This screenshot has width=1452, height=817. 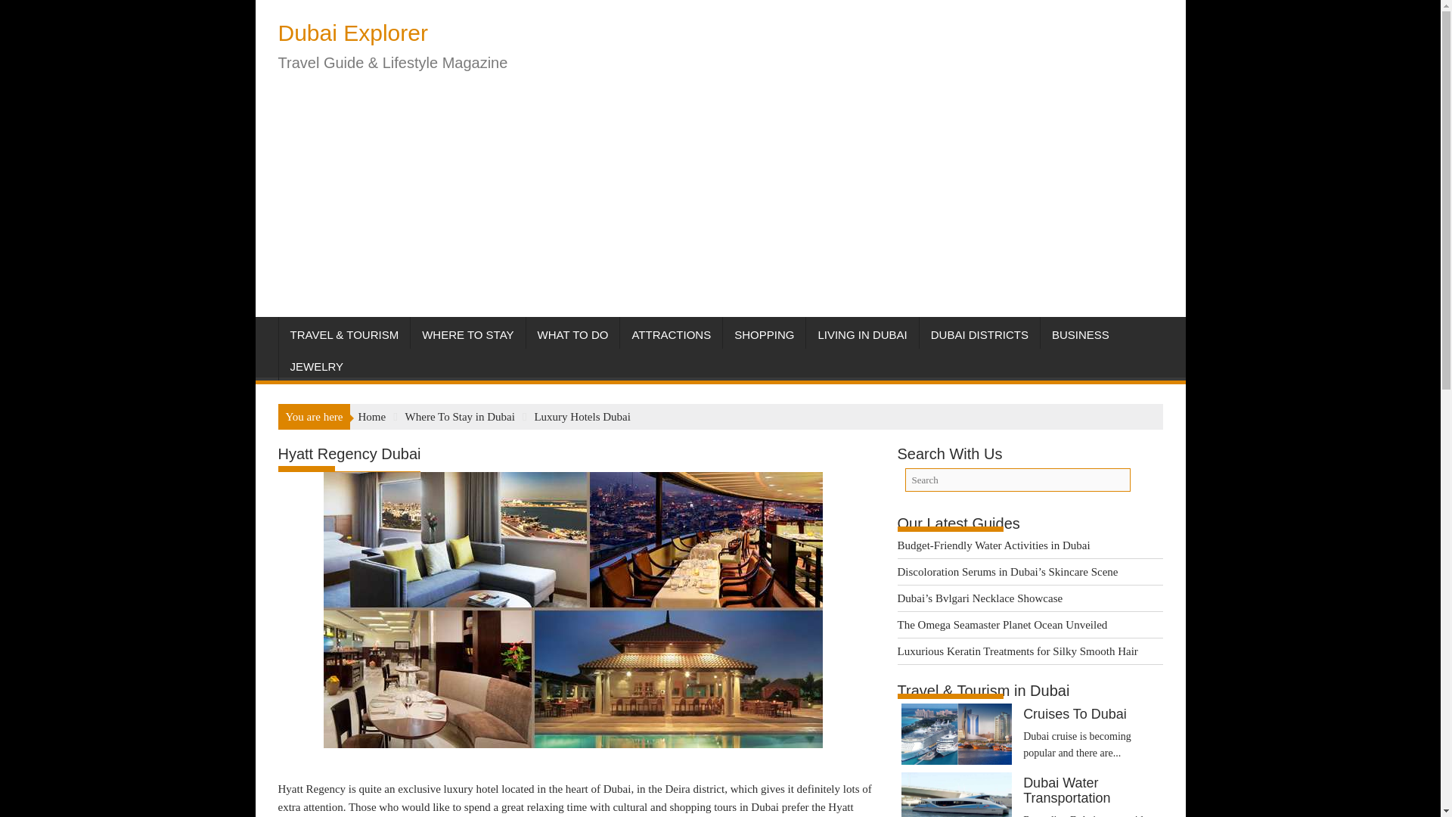 I want to click on SHOPPING, so click(x=764, y=334).